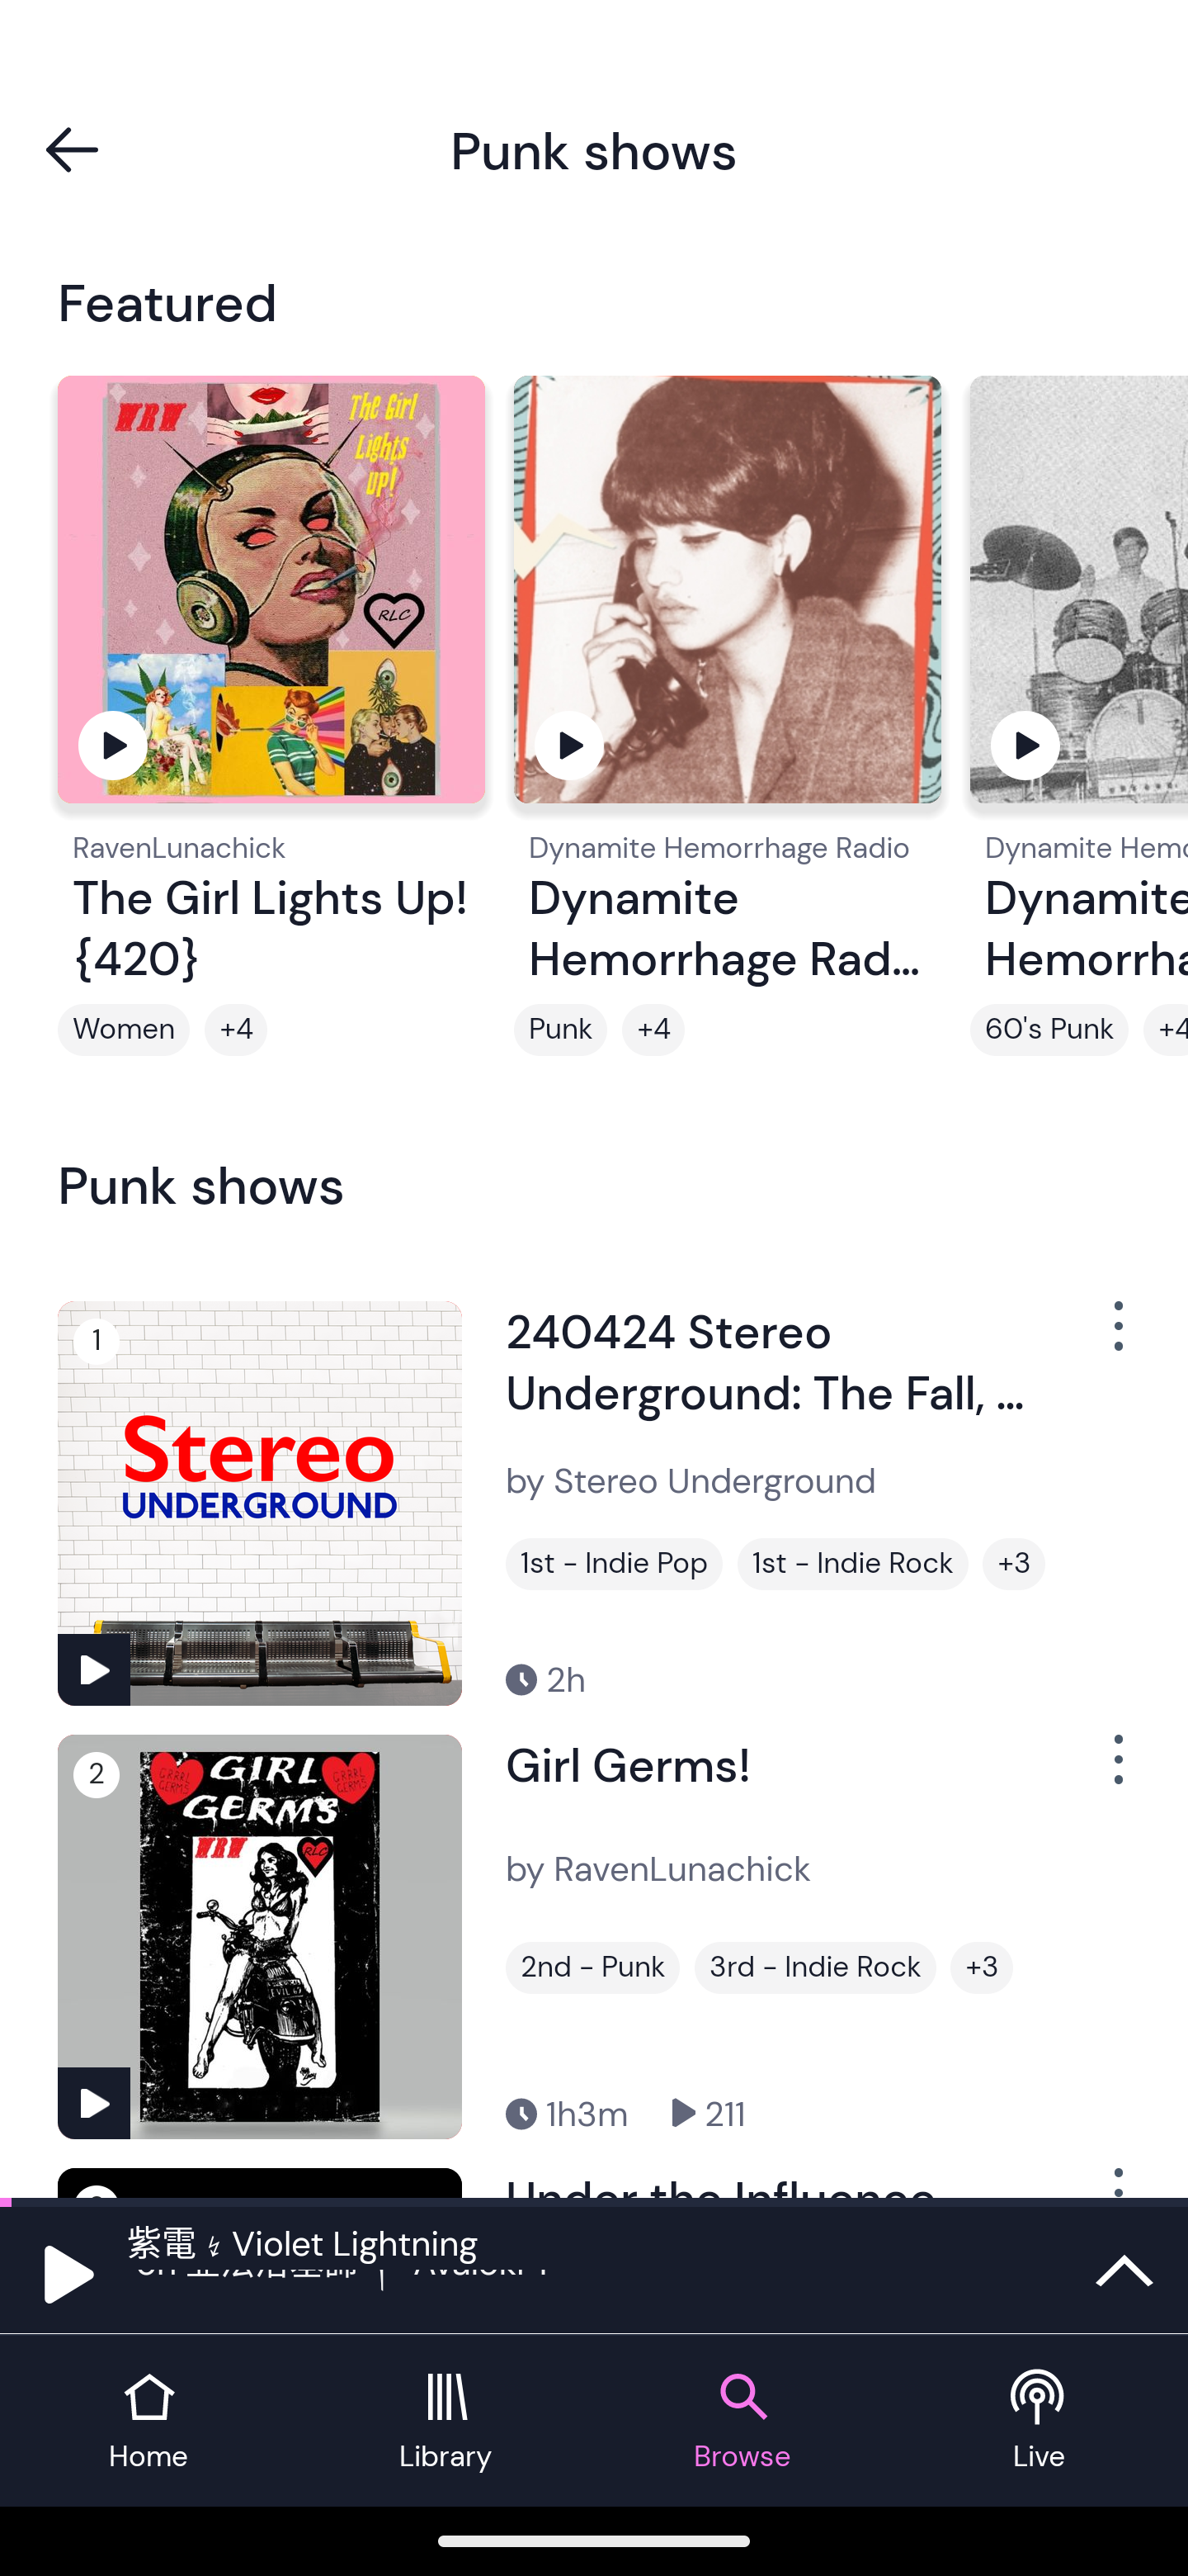  What do you see at coordinates (853, 1564) in the screenshot?
I see `1st - Indie Rock` at bounding box center [853, 1564].